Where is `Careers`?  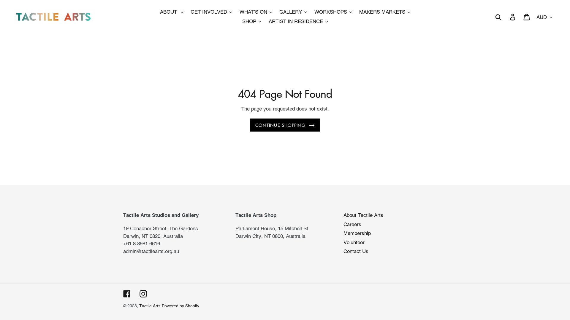
Careers is located at coordinates (352, 224).